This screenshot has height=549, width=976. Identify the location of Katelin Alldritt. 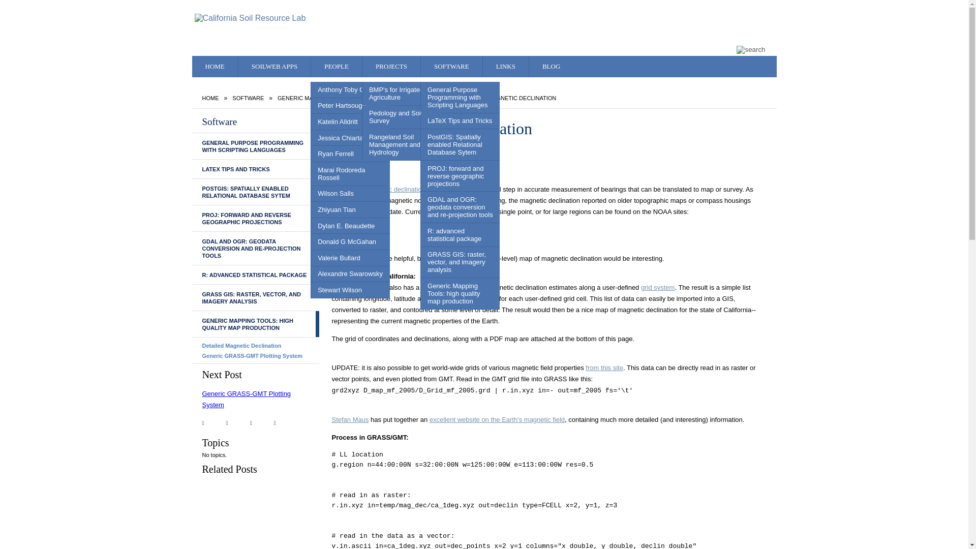
(350, 121).